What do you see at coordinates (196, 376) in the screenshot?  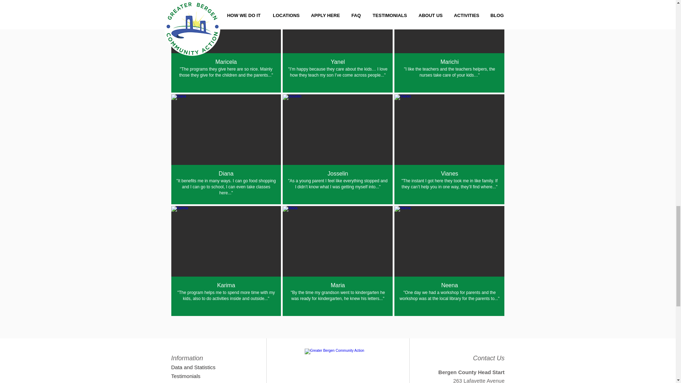 I see `Testimonials` at bounding box center [196, 376].